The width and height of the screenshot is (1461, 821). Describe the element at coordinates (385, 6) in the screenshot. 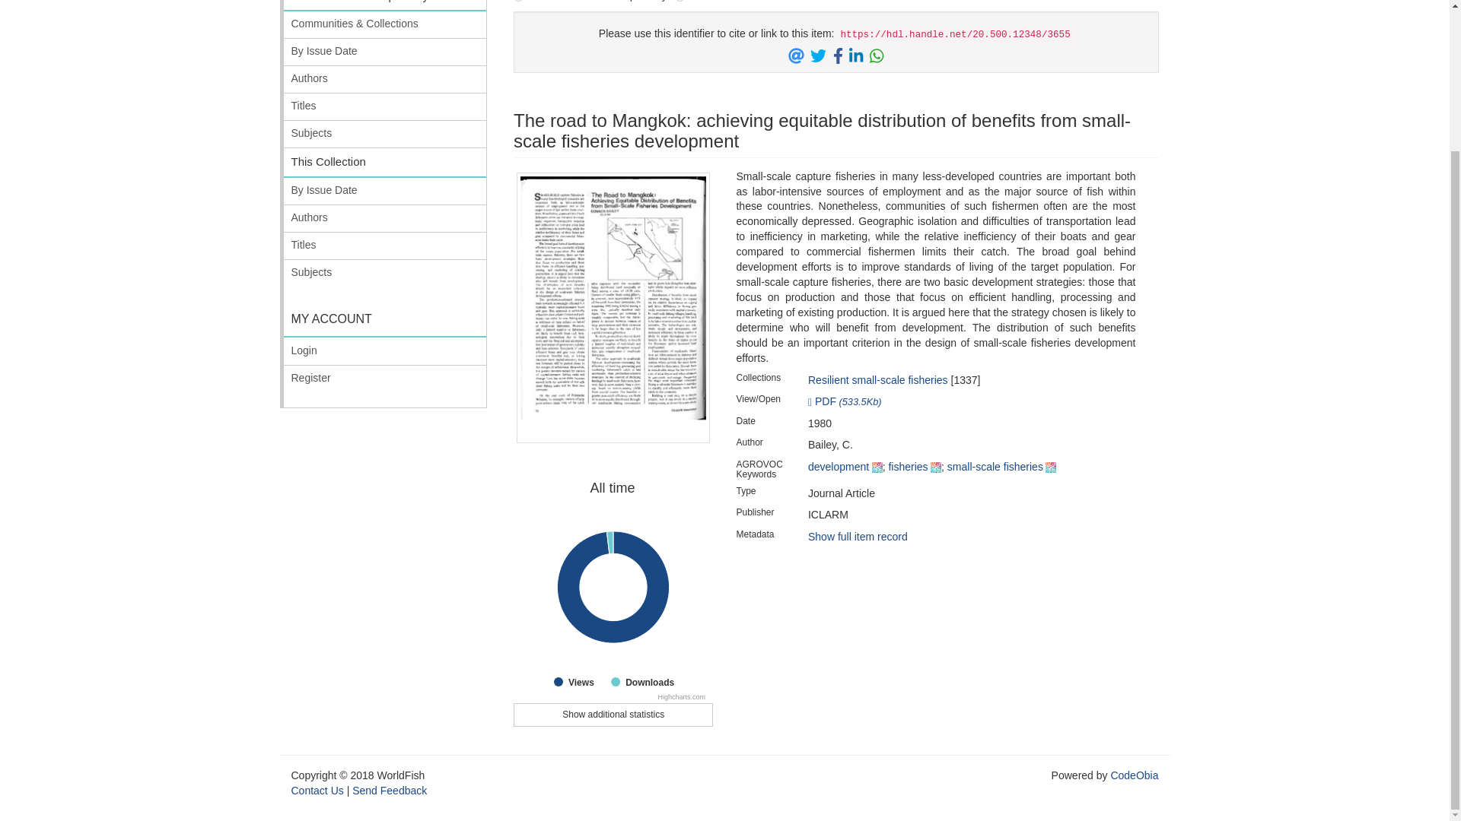

I see `small-scale fisheries` at that location.